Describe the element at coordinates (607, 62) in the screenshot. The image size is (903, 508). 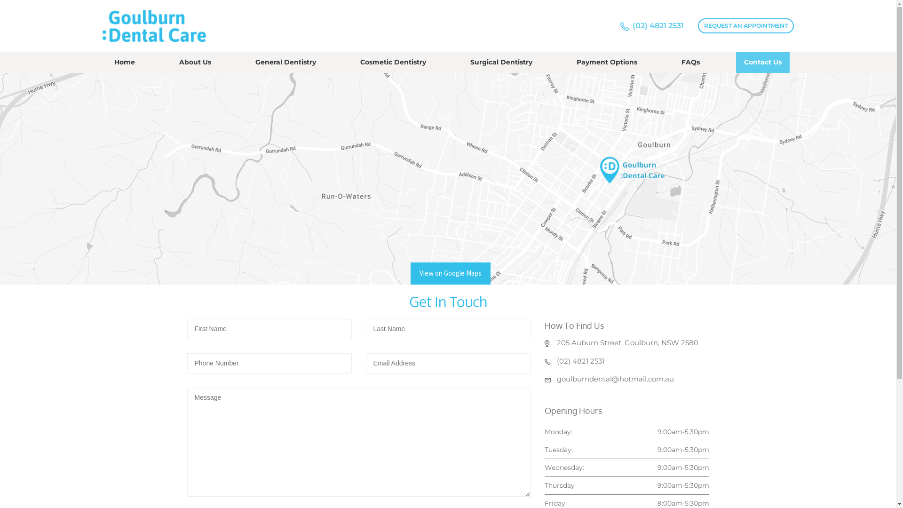
I see `Payment Options` at that location.